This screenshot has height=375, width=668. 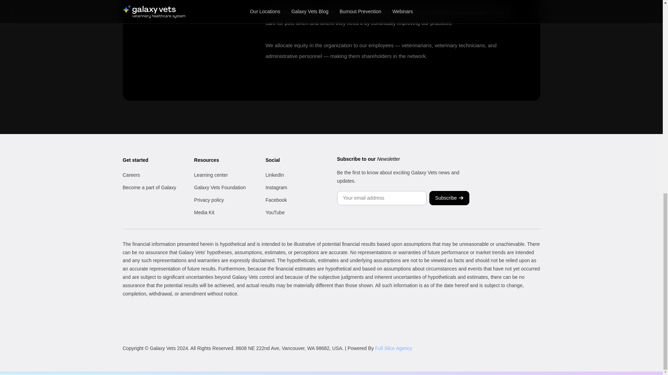 I want to click on YouTube, so click(x=275, y=212).